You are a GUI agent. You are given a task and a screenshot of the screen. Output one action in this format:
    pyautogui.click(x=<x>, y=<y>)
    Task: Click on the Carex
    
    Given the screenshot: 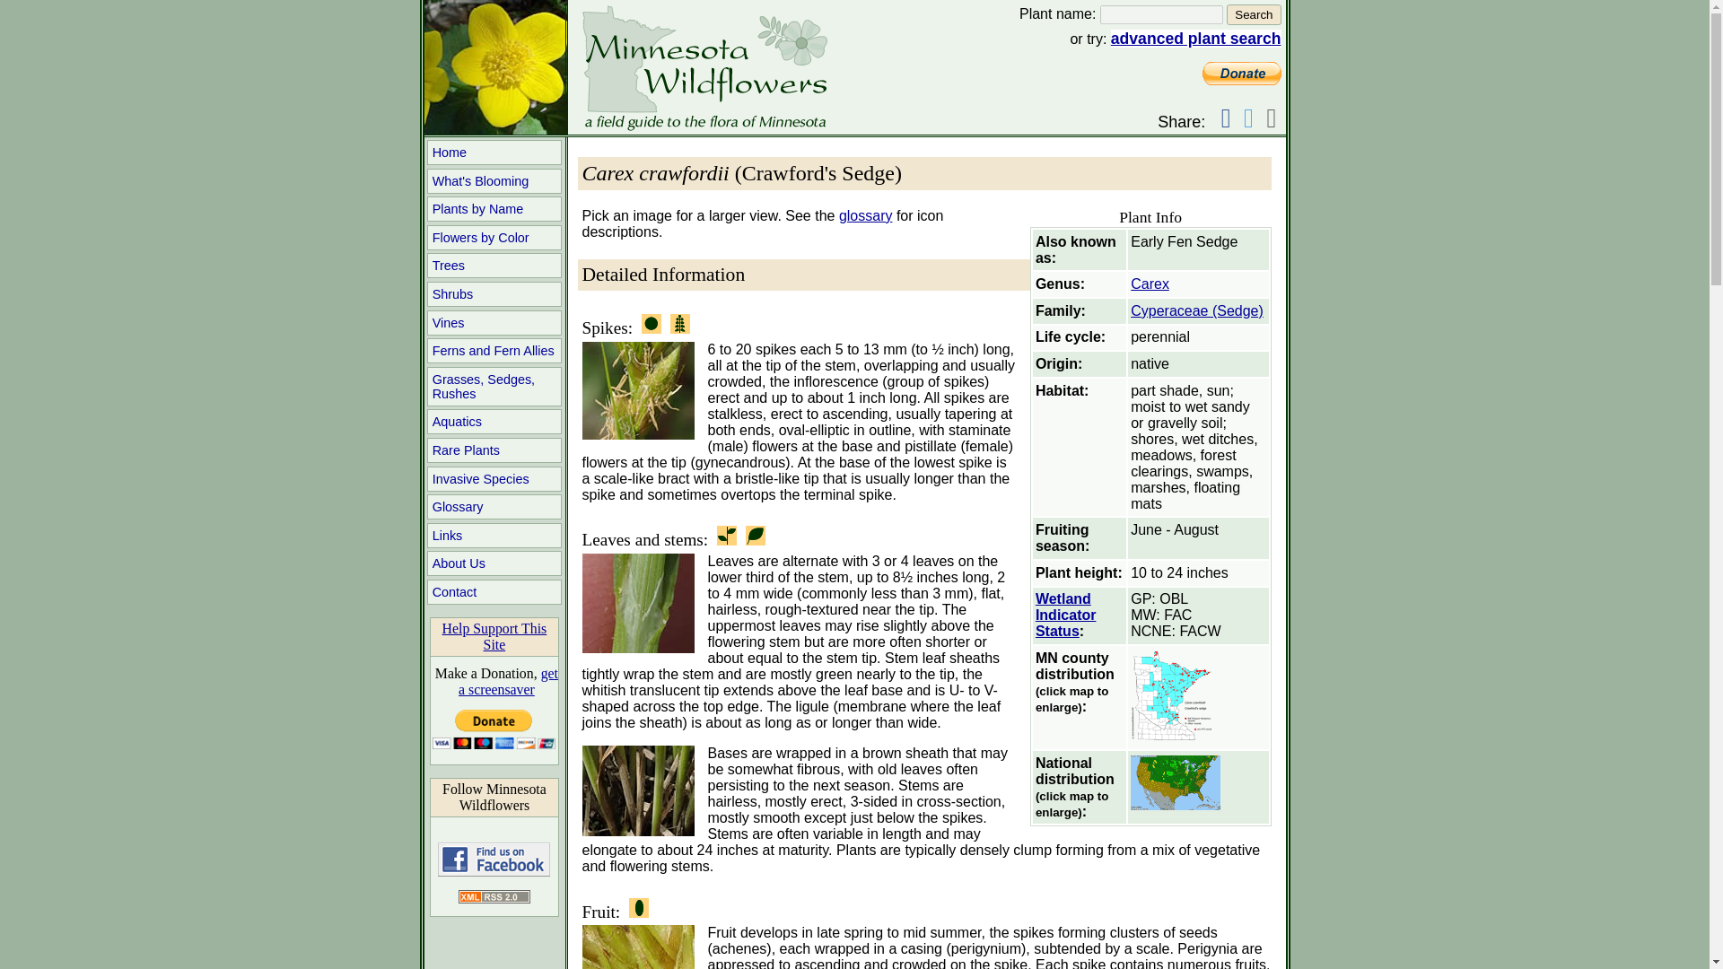 What is the action you would take?
    pyautogui.click(x=1150, y=284)
    